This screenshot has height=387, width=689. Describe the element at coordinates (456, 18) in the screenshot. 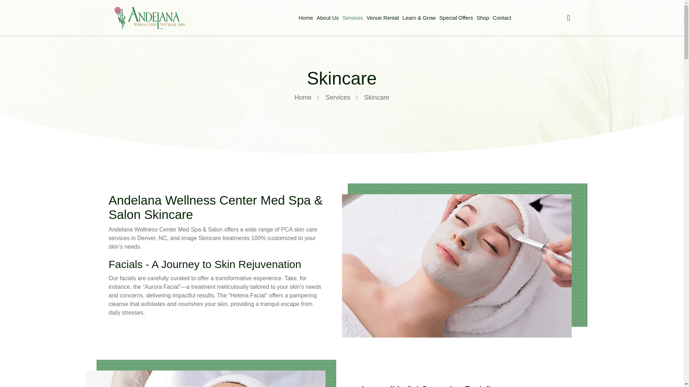

I see `Special Offers` at that location.